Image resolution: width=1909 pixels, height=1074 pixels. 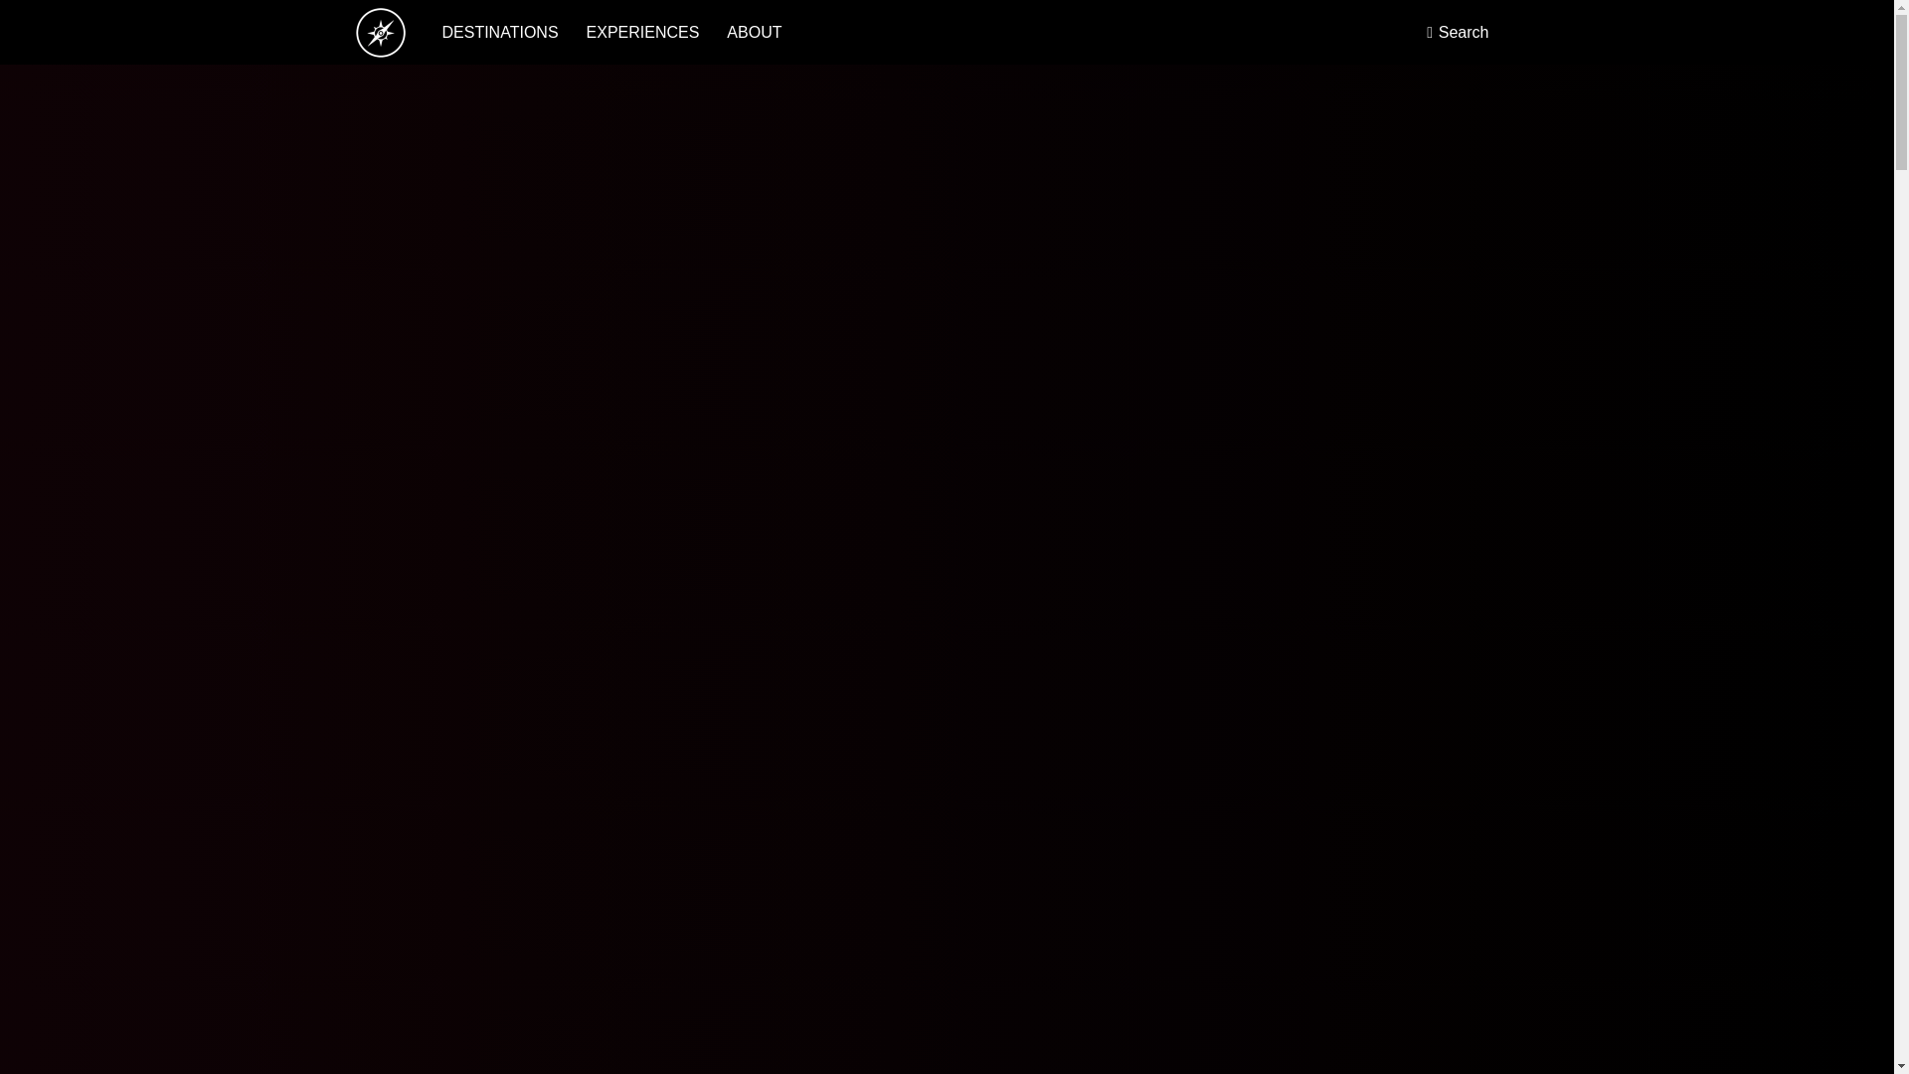 What do you see at coordinates (754, 32) in the screenshot?
I see `ABOUT` at bounding box center [754, 32].